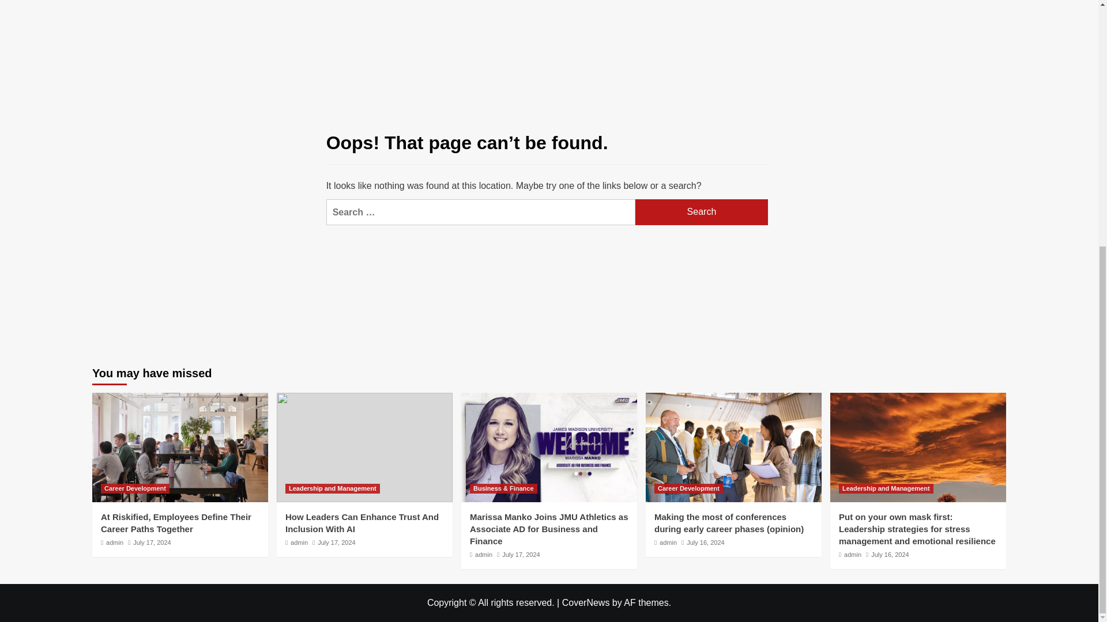 The height and width of the screenshot is (622, 1107). Describe the element at coordinates (890, 554) in the screenshot. I see `July 16, 2024` at that location.